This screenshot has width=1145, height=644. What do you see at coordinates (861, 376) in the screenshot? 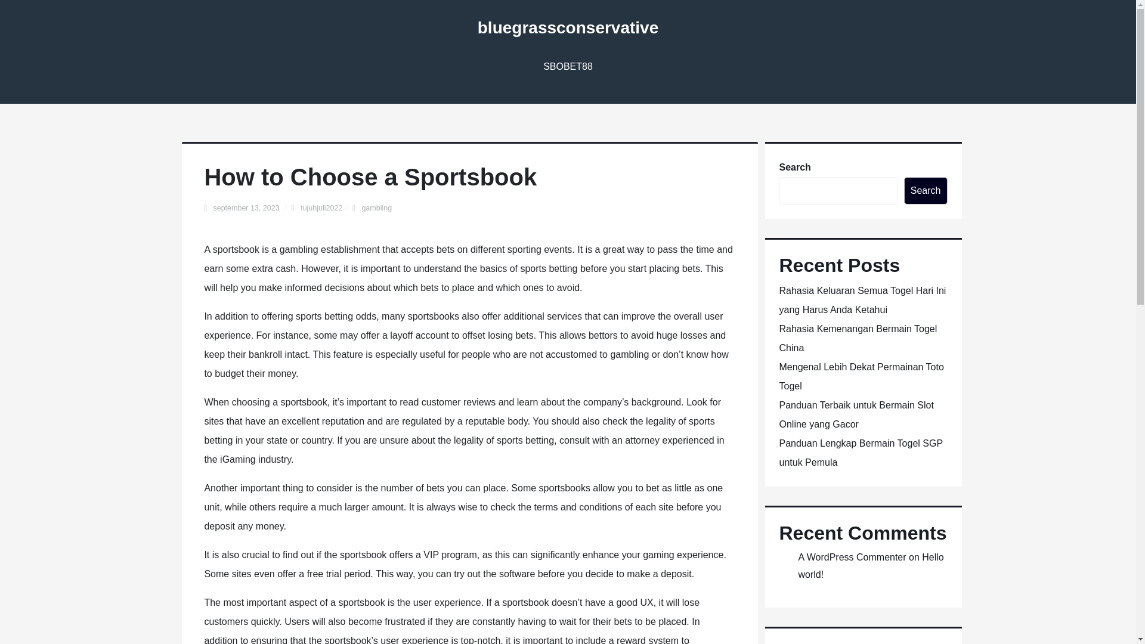
I see `Mengenal Lebih Dekat Permainan Toto Togel` at bounding box center [861, 376].